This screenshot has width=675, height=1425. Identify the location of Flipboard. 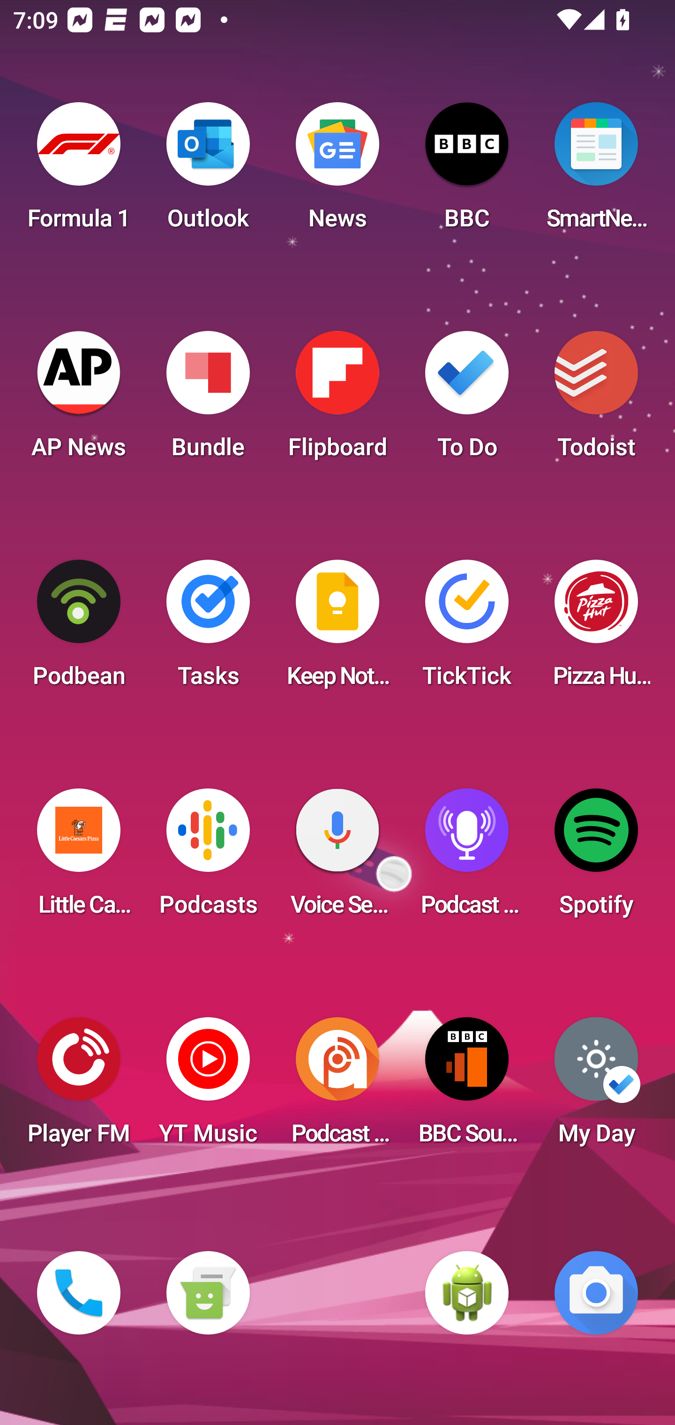
(337, 400).